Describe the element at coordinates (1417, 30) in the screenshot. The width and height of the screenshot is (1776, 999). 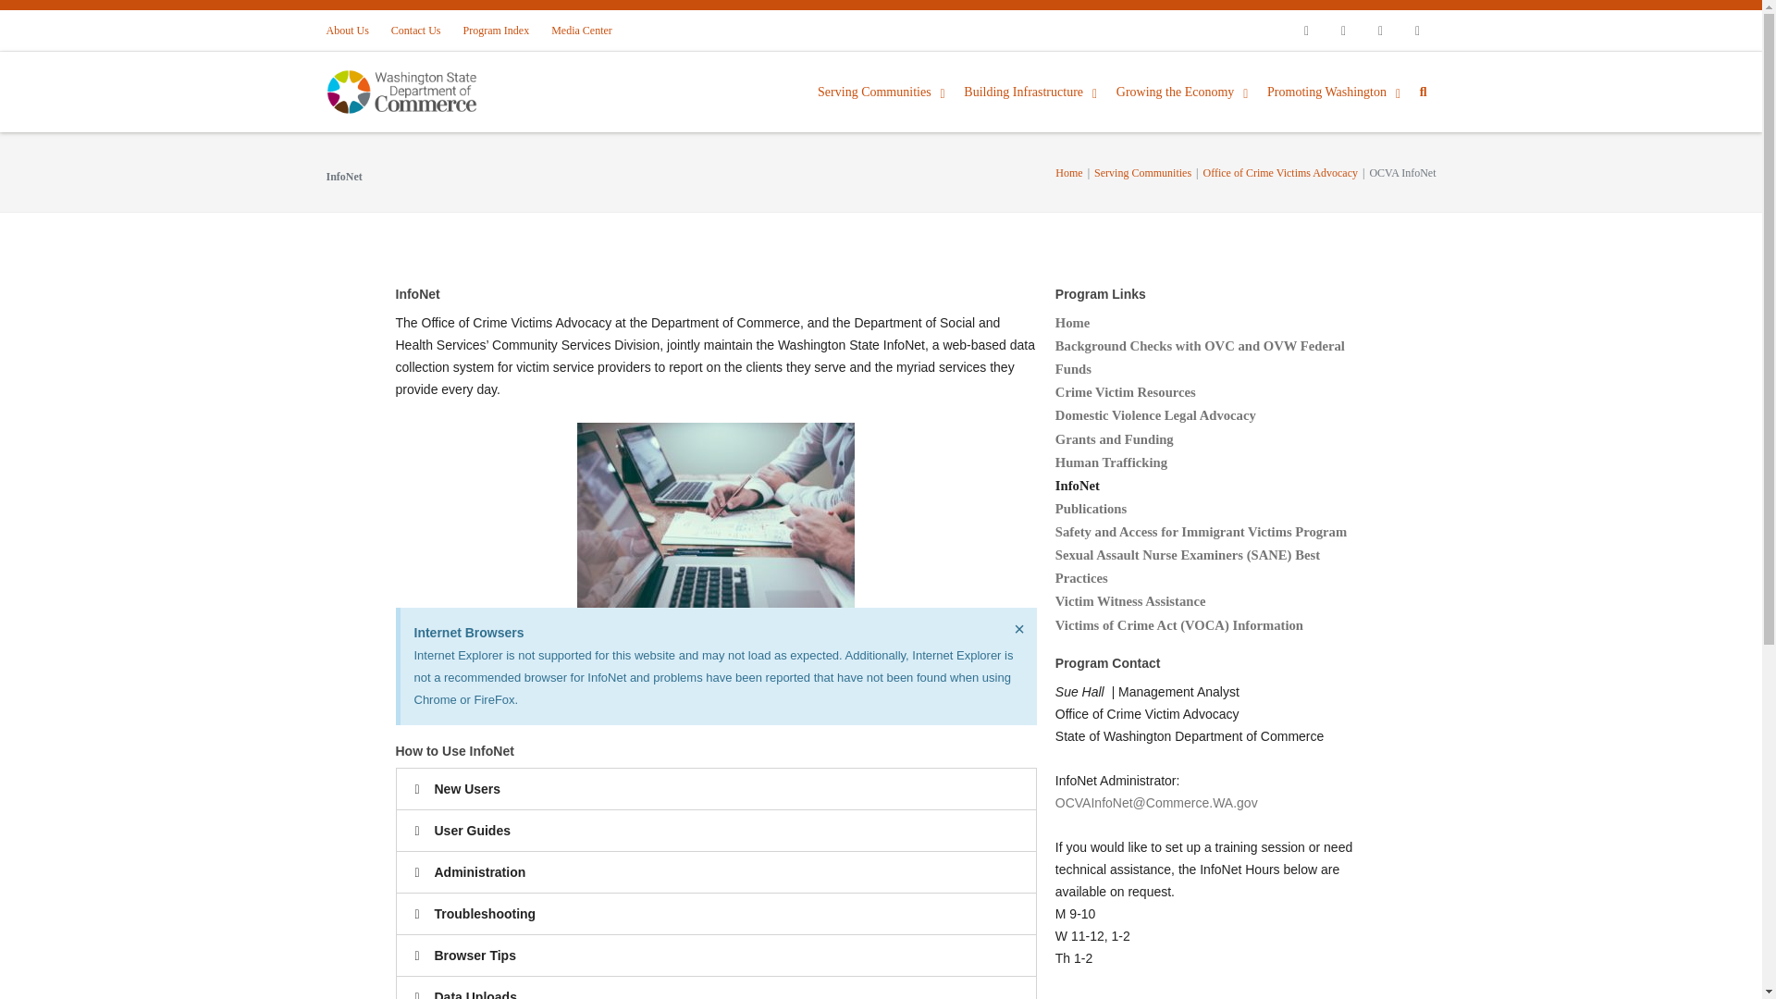
I see `Linkedin` at that location.